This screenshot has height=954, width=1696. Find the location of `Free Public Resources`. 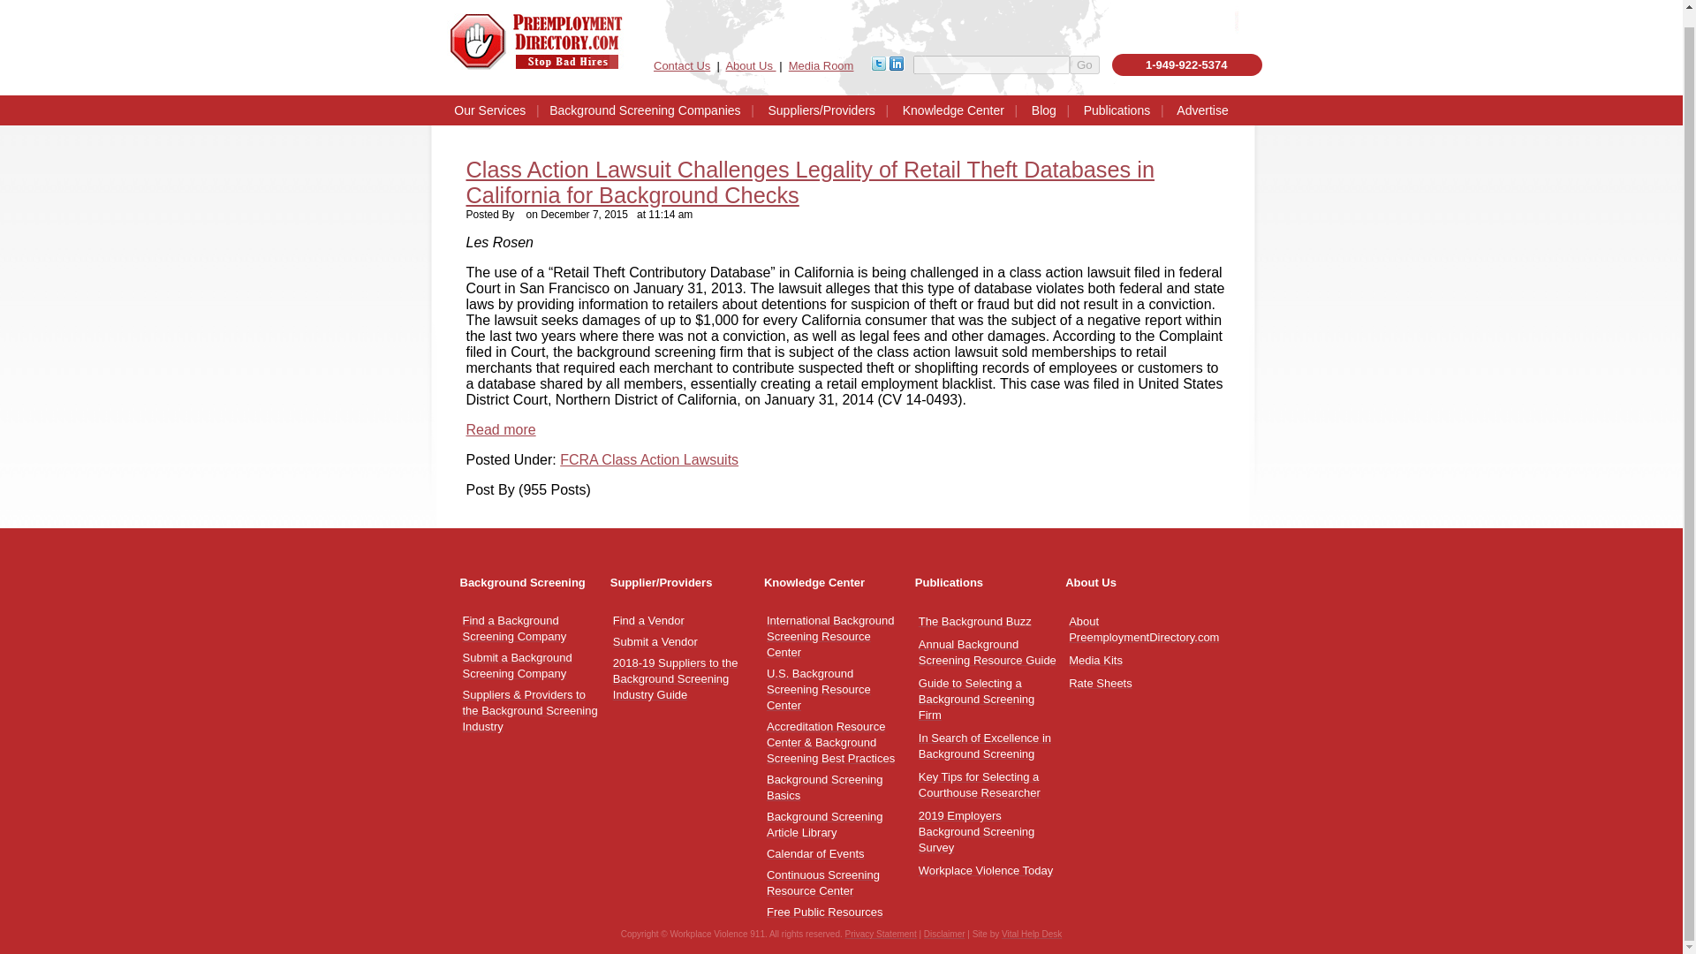

Free Public Resources is located at coordinates (514, 627).